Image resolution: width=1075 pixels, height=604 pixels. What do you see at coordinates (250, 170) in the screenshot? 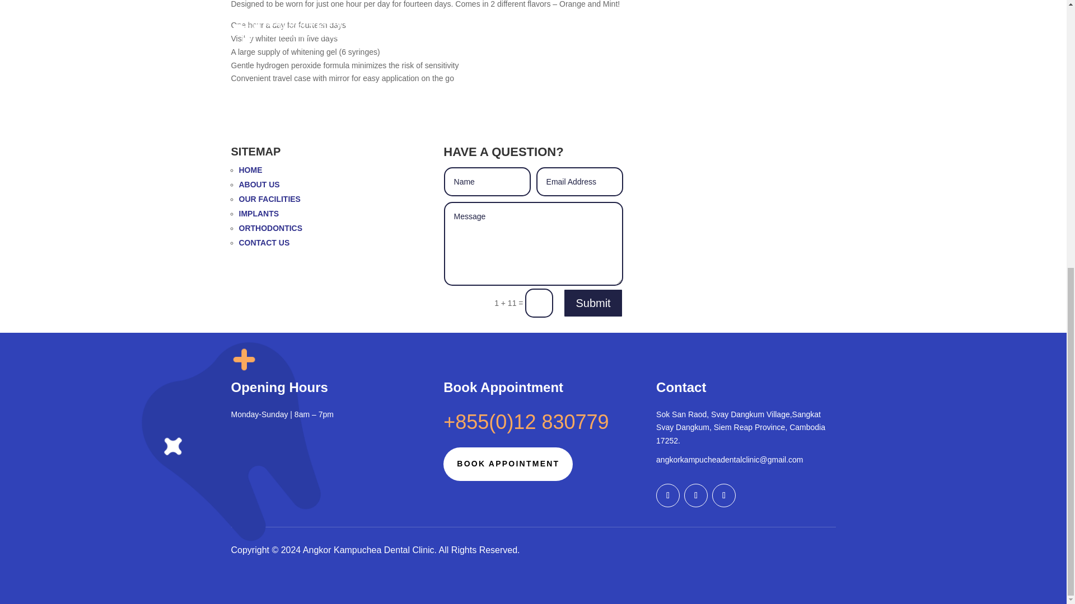
I see `Home` at bounding box center [250, 170].